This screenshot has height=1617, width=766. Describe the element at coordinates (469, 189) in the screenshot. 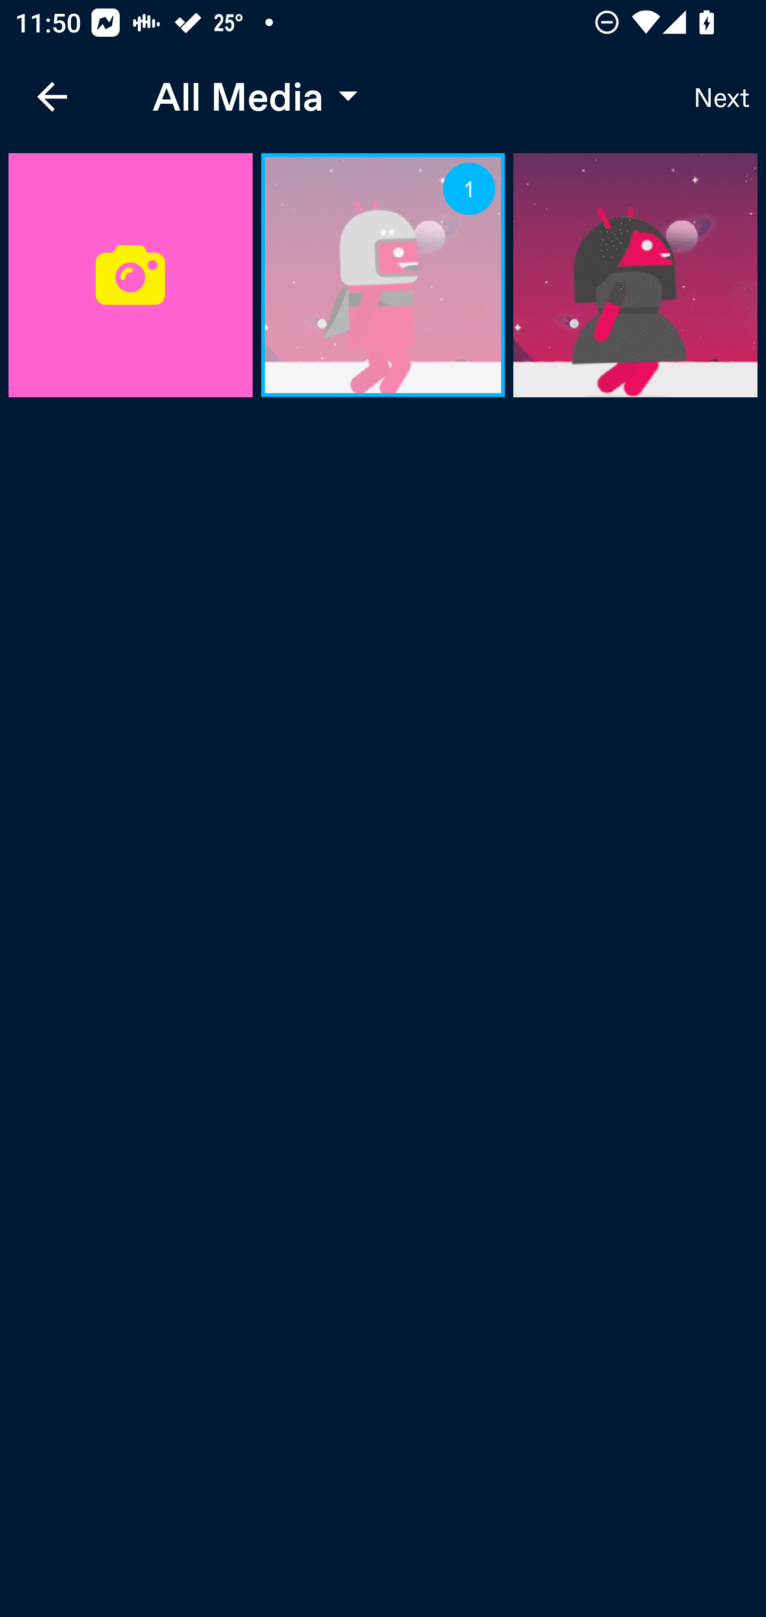

I see `1 checkbox for image1 of 3` at that location.